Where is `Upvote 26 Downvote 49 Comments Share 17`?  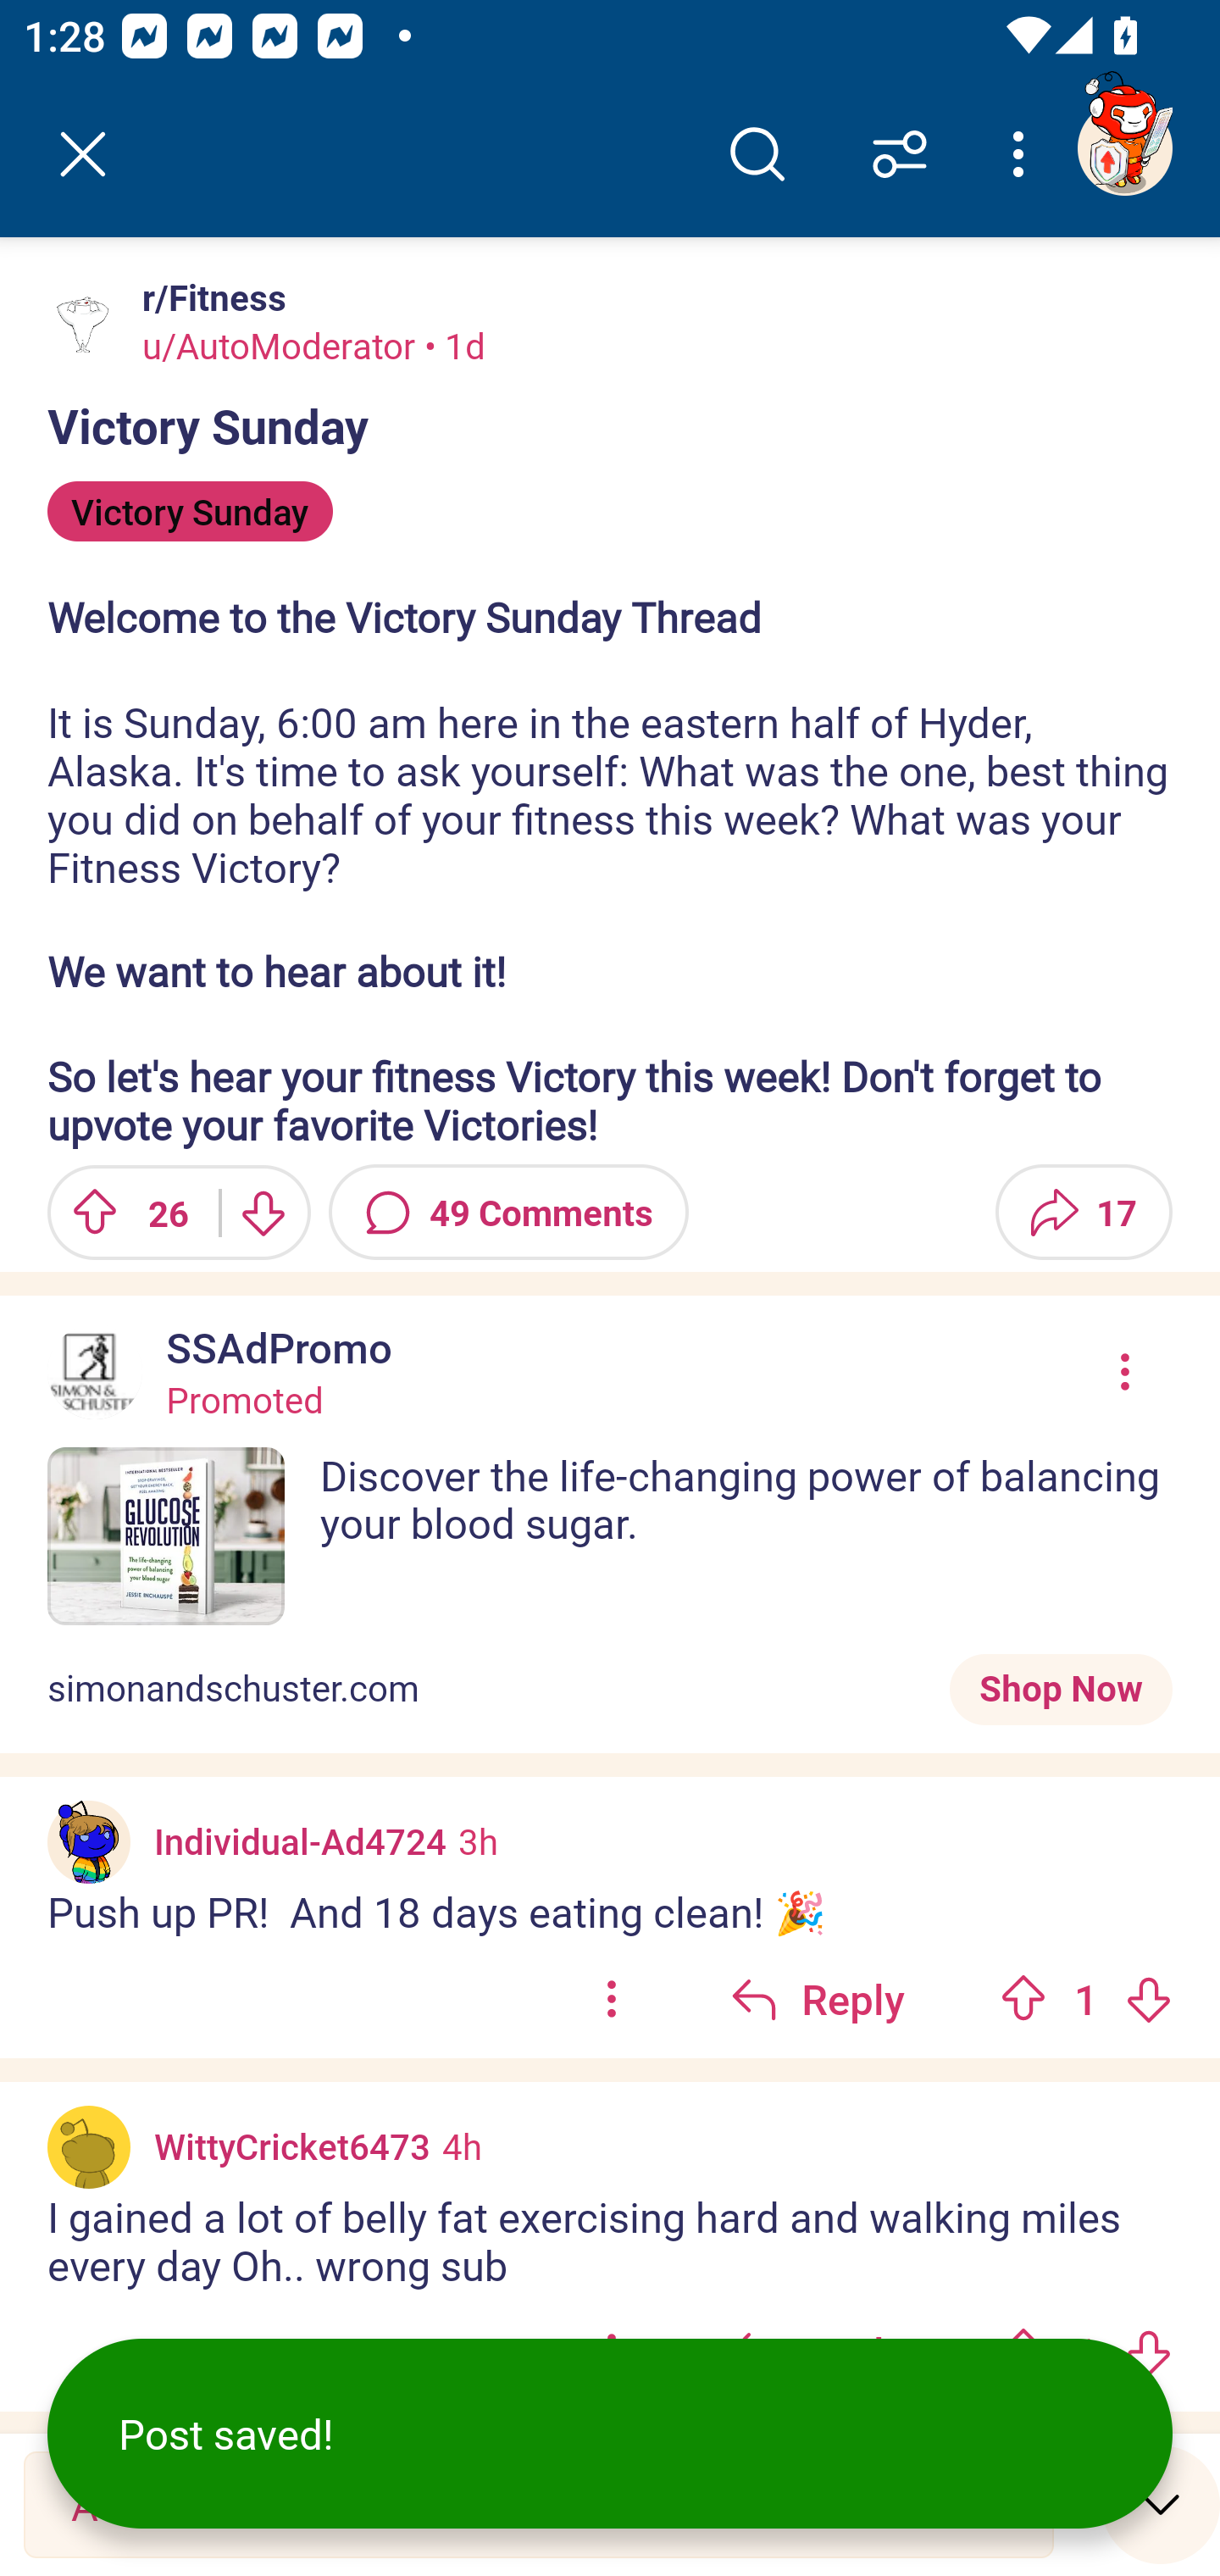 Upvote 26 Downvote 49 Comments Share 17 is located at coordinates (610, 1212).